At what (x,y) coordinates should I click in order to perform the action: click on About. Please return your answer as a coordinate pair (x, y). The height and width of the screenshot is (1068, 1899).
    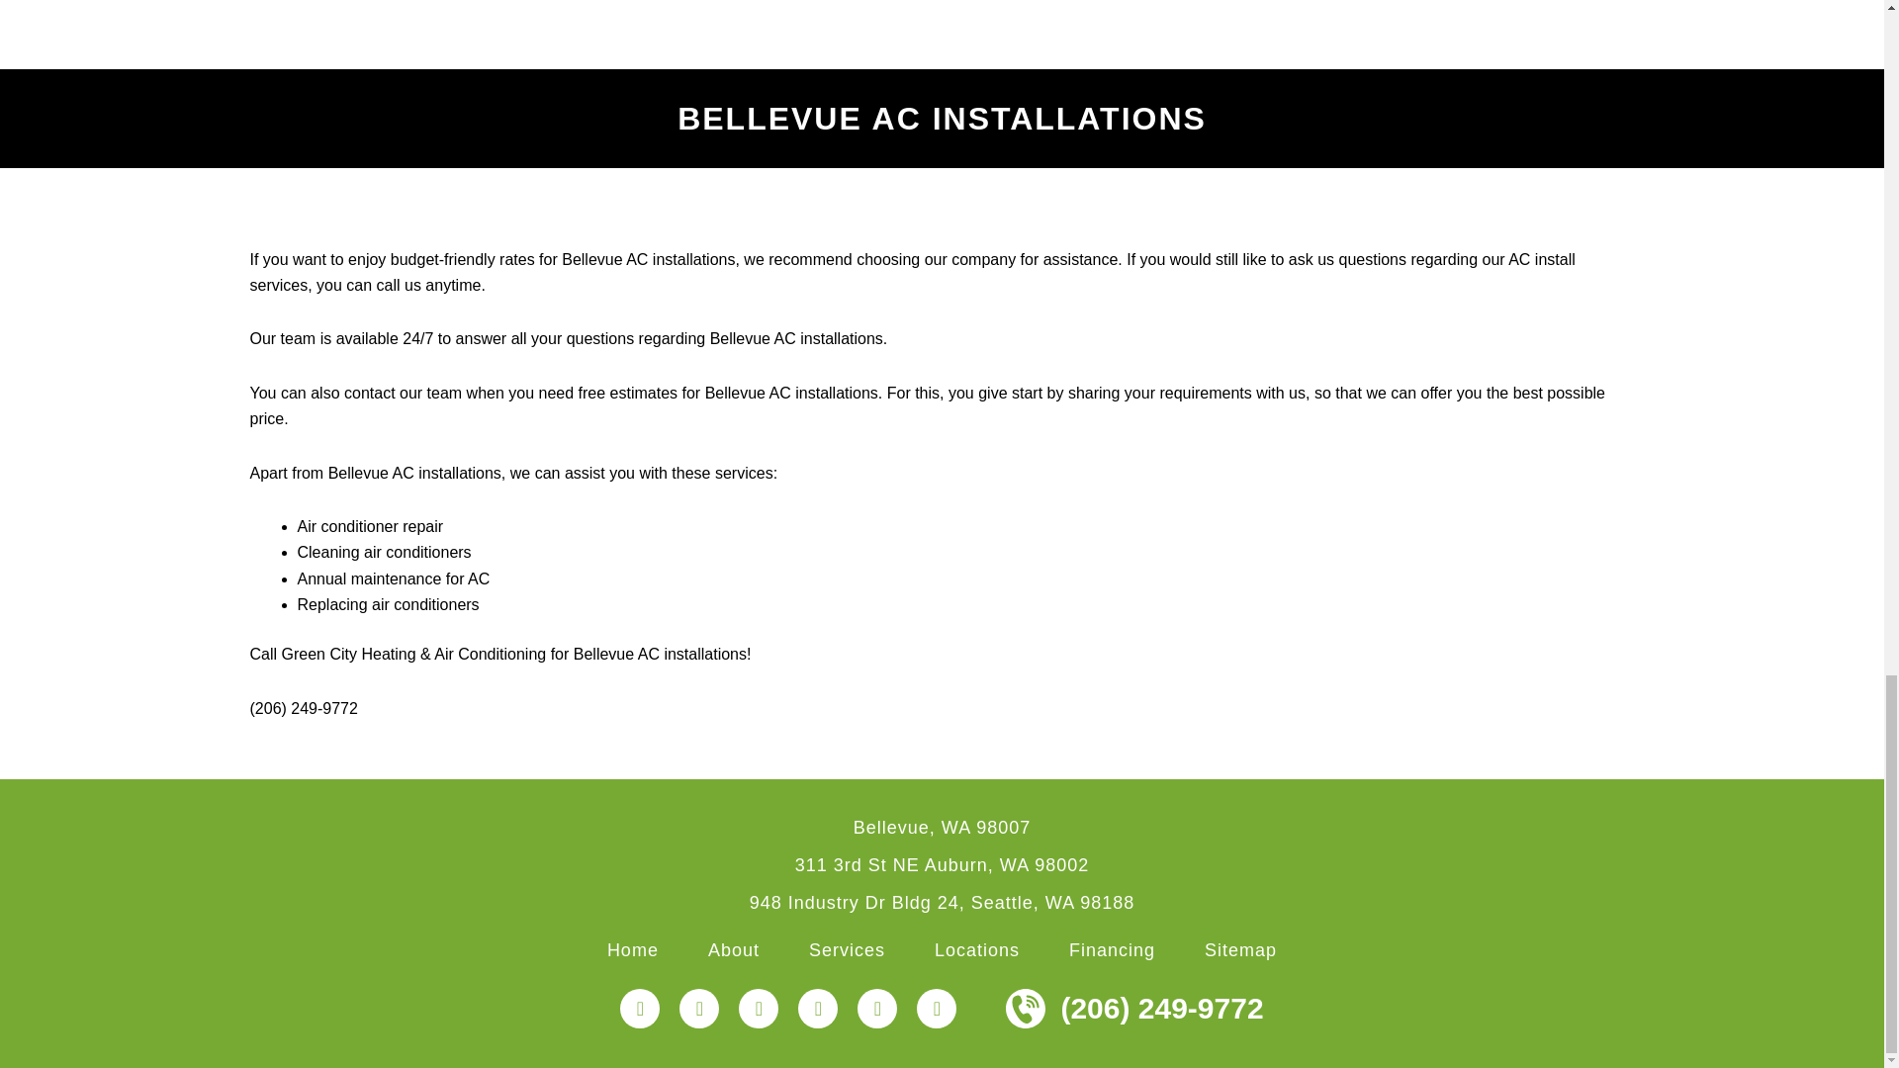
    Looking at the image, I should click on (734, 949).